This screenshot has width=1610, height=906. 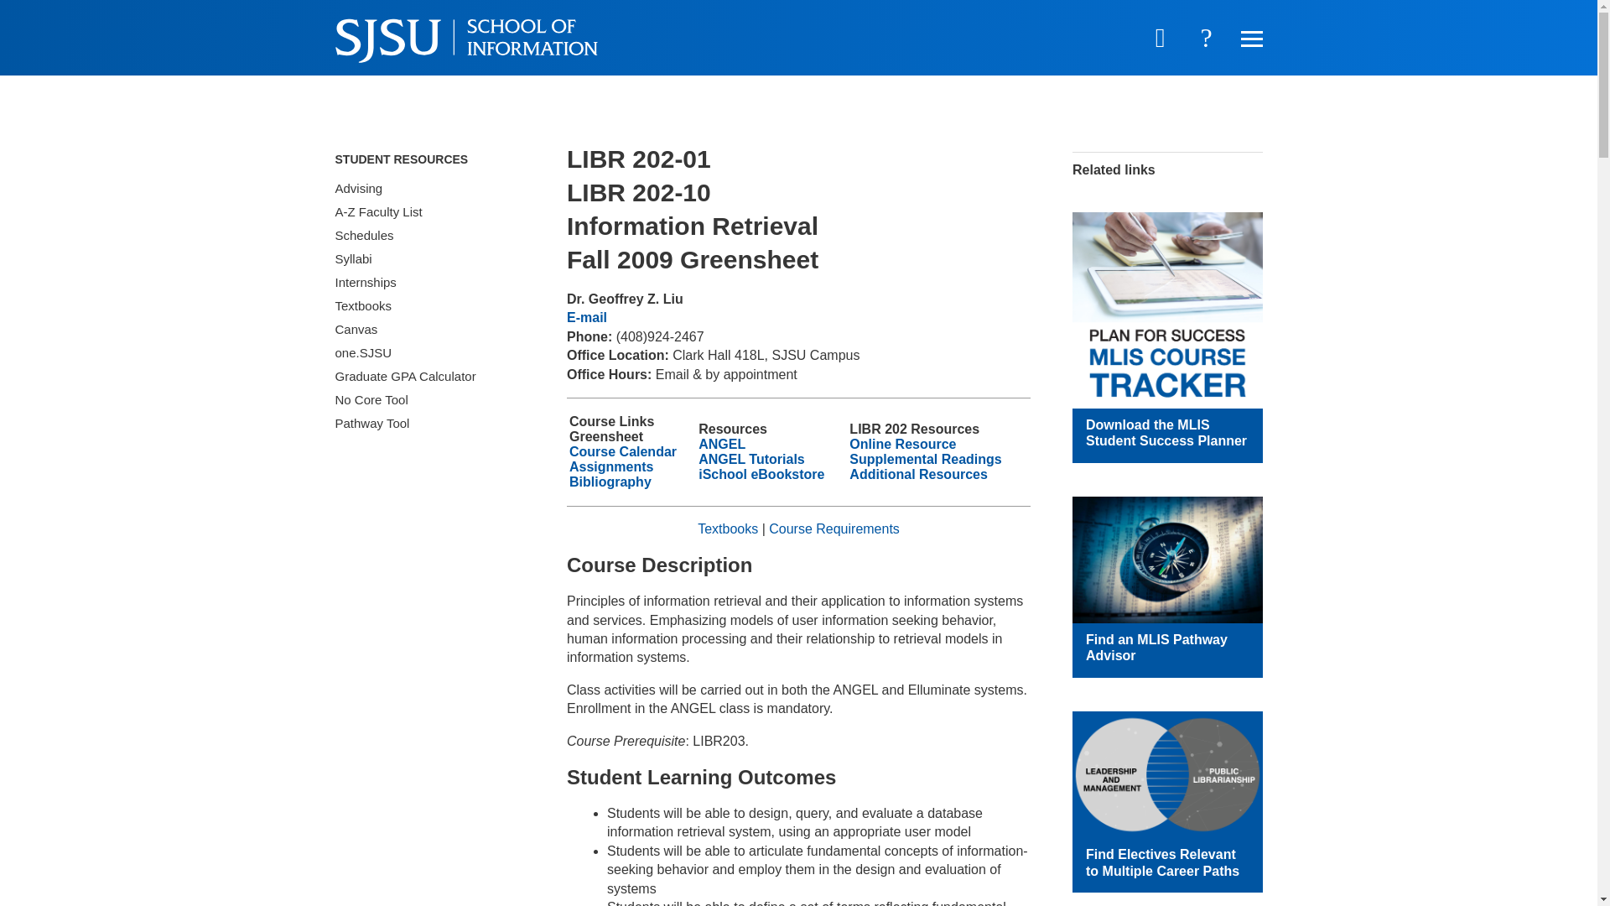 What do you see at coordinates (430, 306) in the screenshot?
I see `Textbooks` at bounding box center [430, 306].